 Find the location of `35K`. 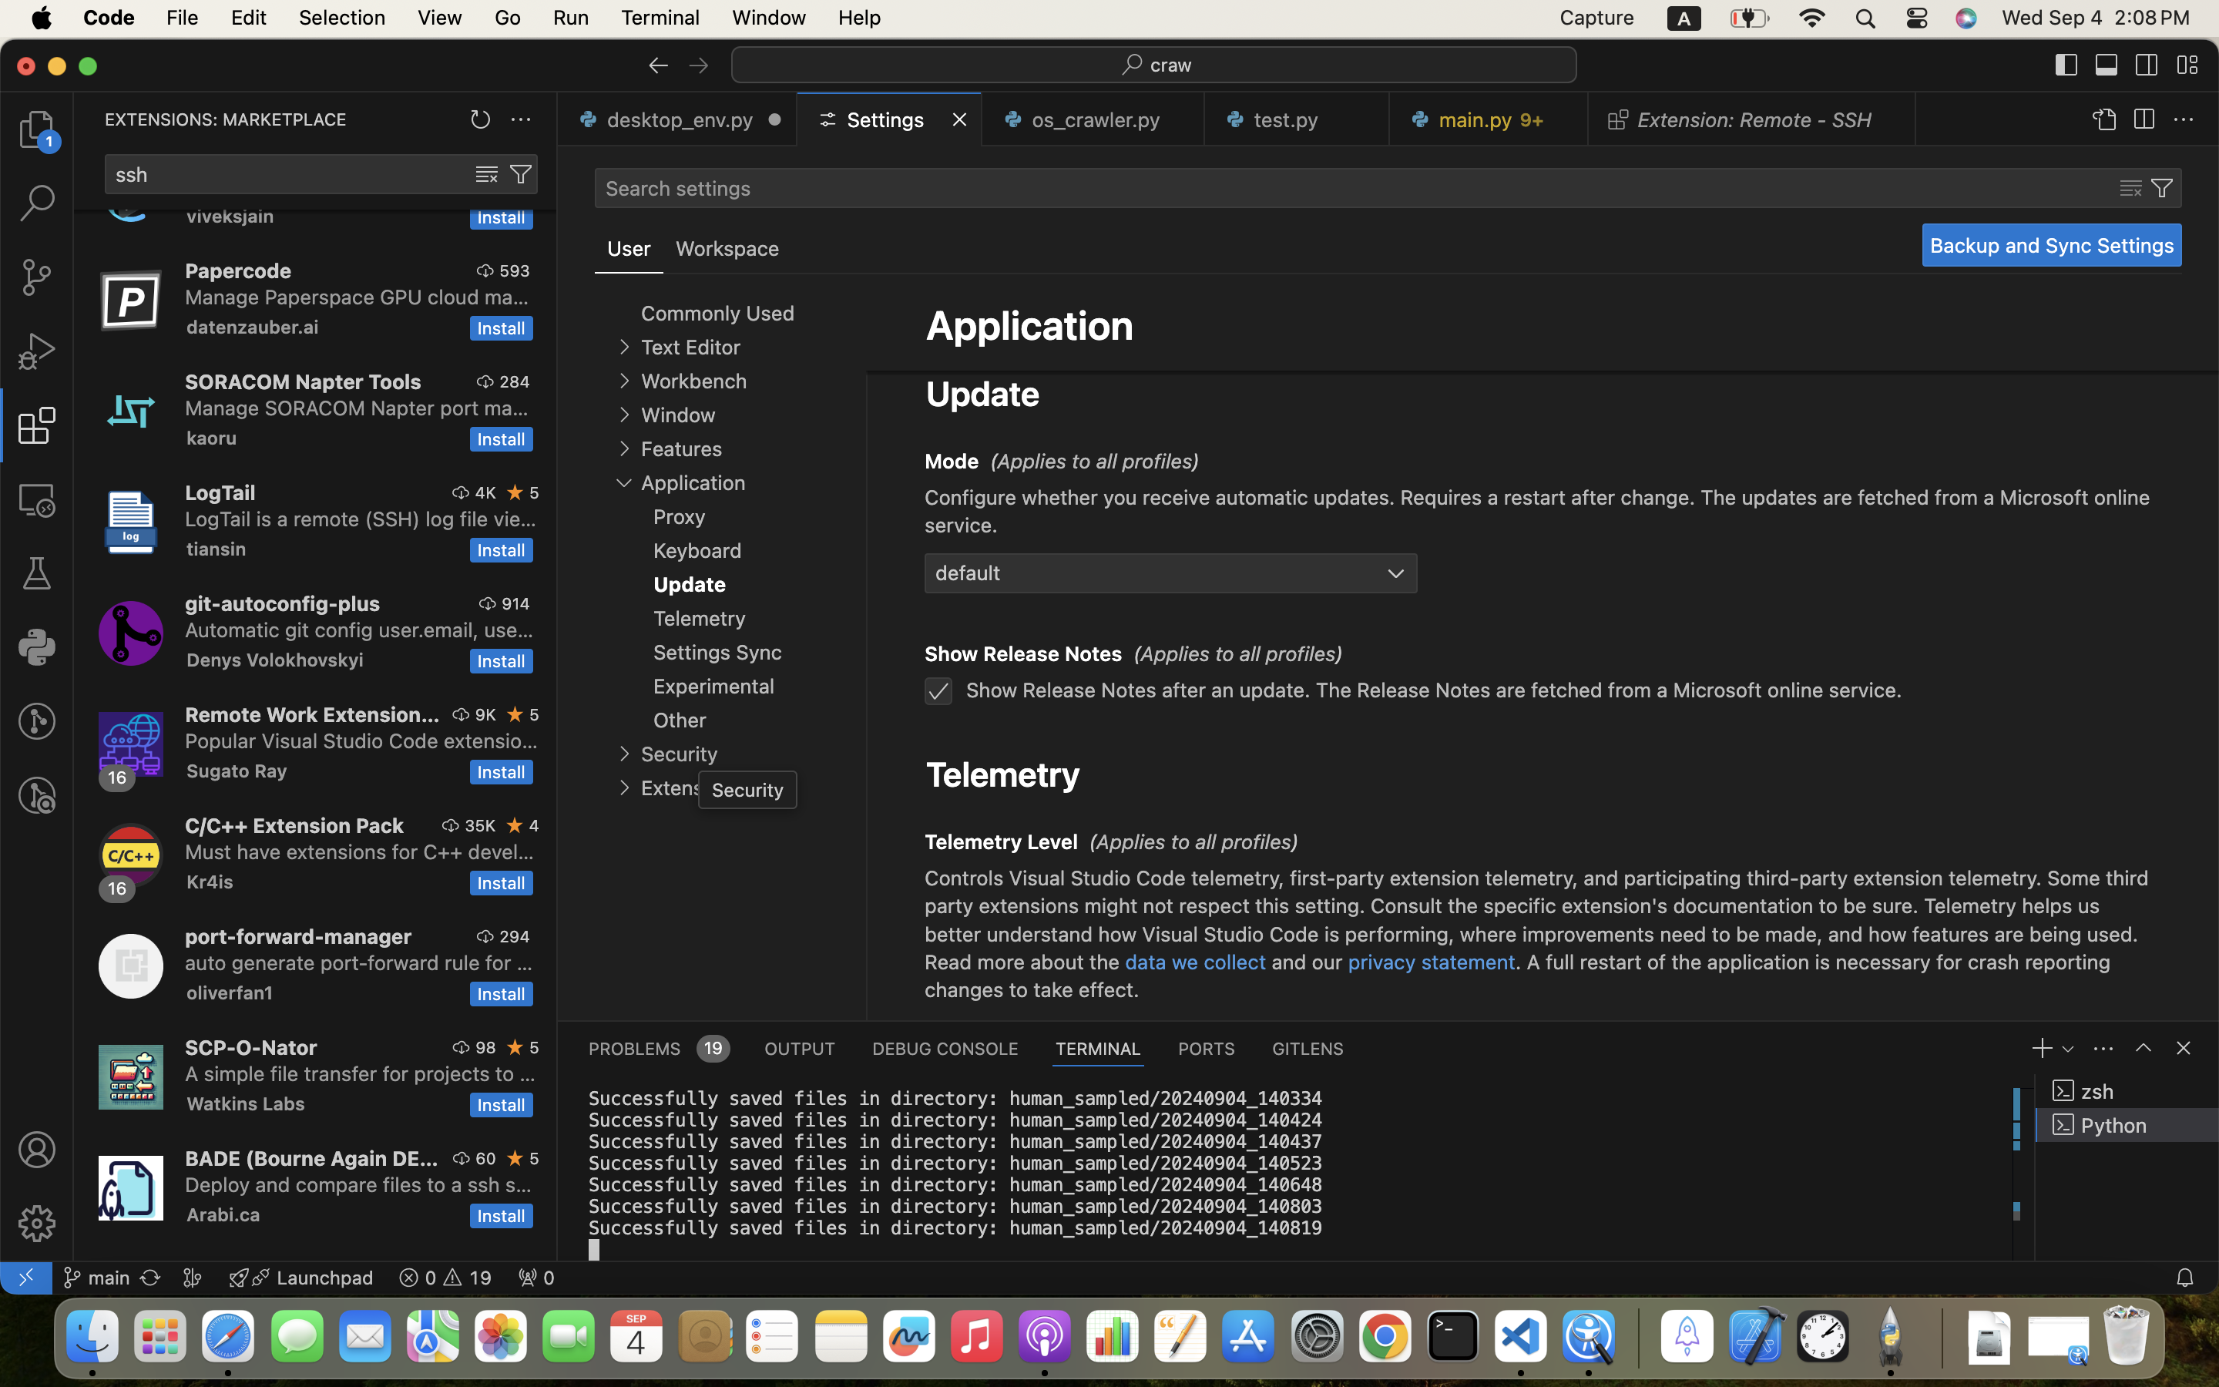

35K is located at coordinates (481, 825).